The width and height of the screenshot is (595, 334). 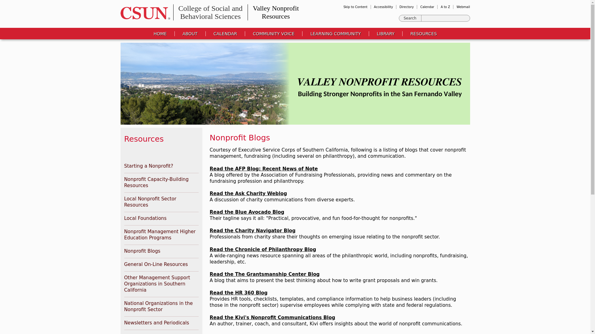 I want to click on Search, so click(x=274, y=33).